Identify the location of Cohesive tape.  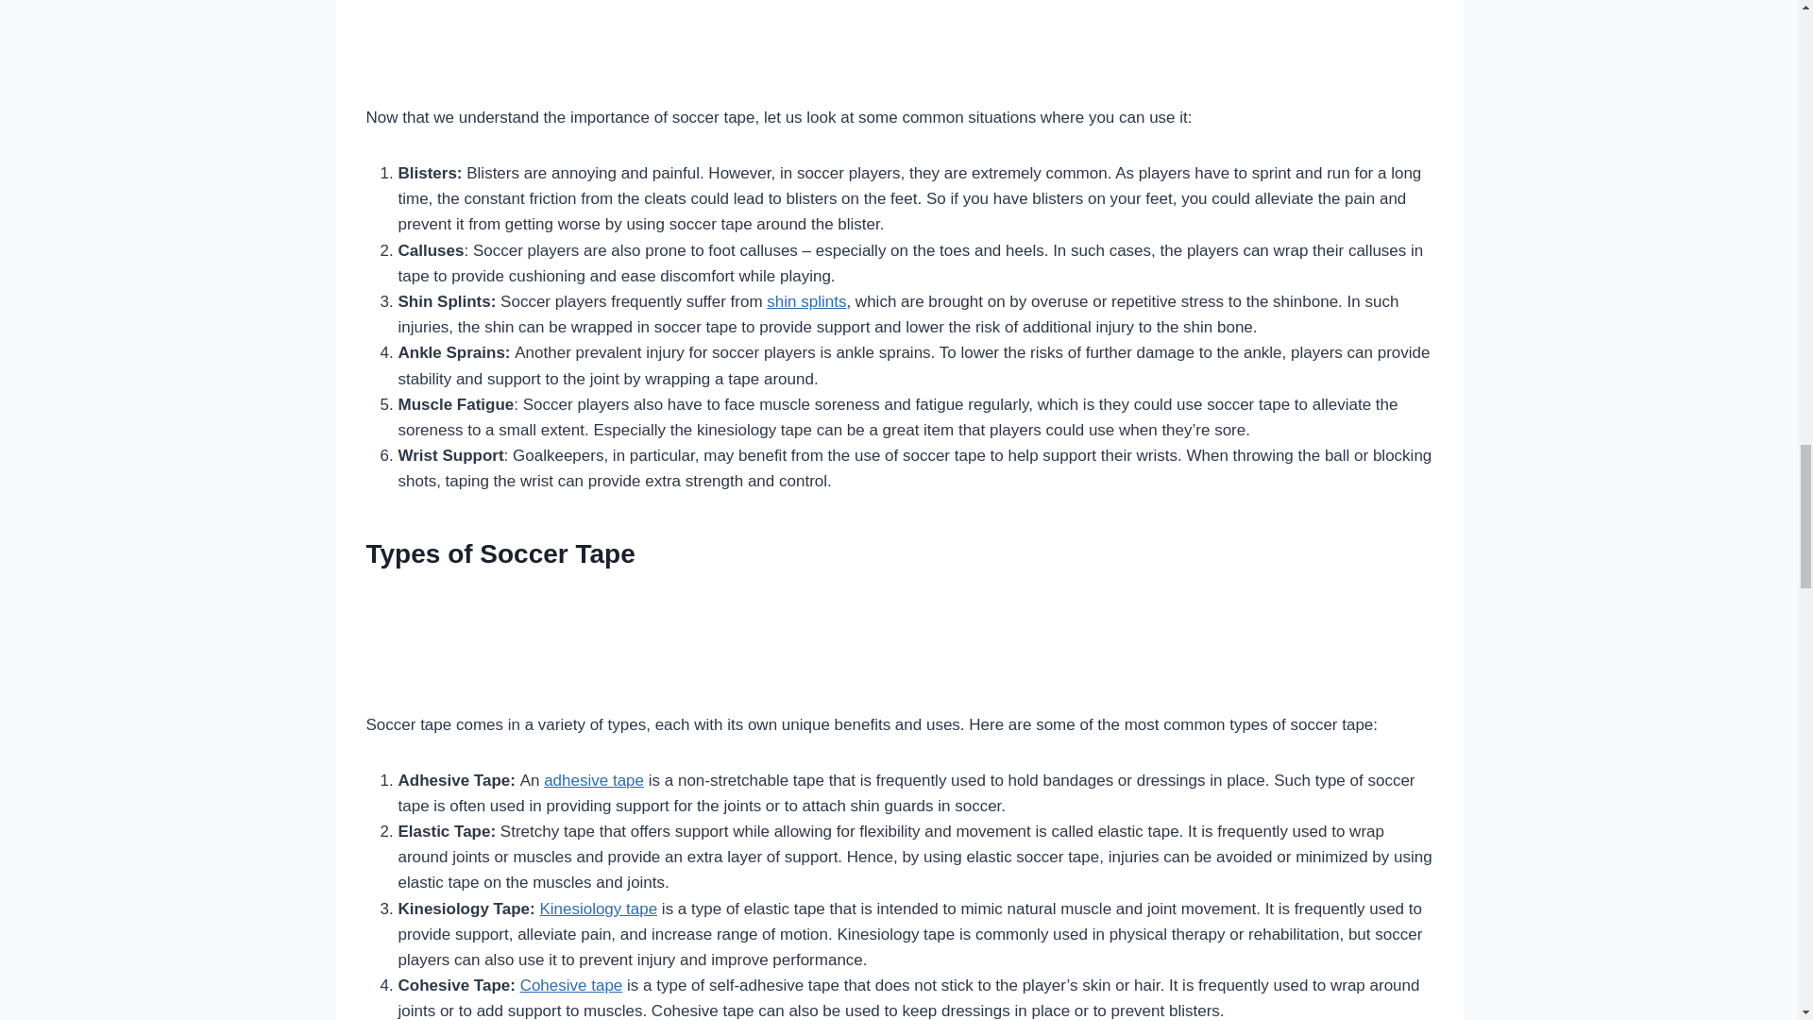
(572, 985).